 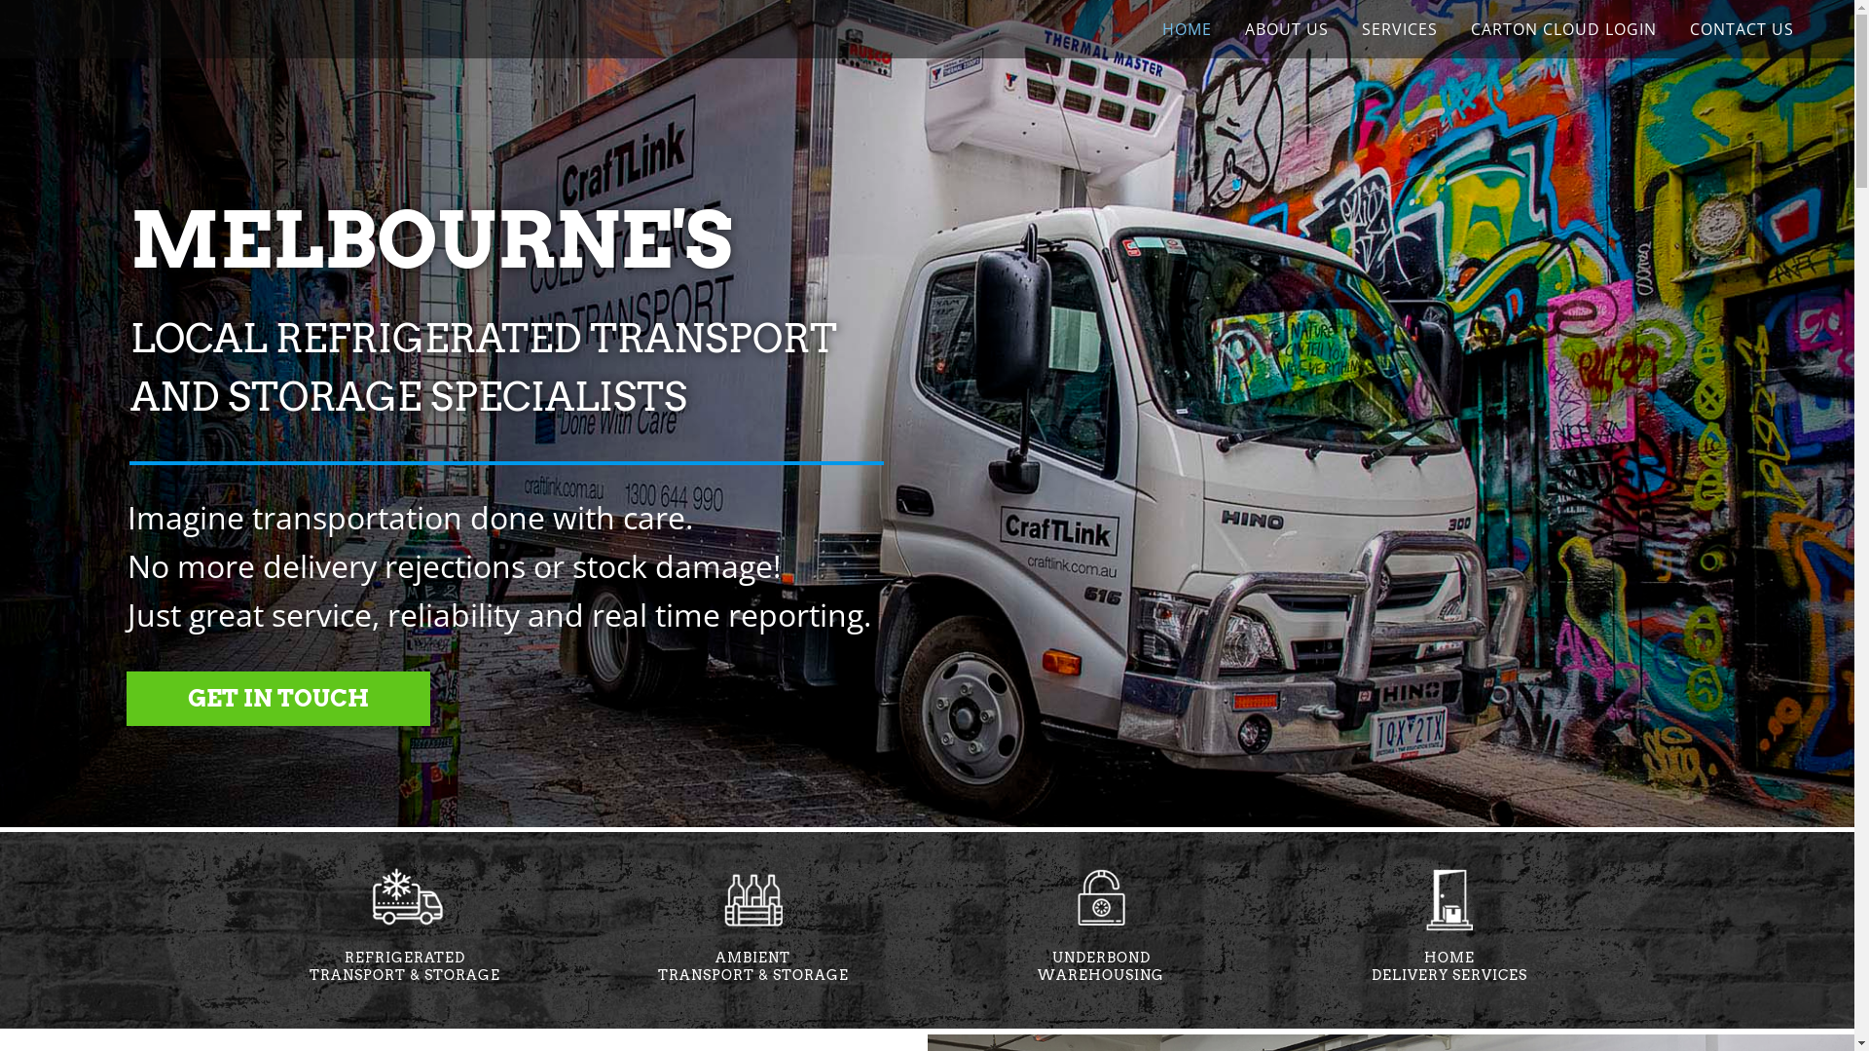 I want to click on CARTON CLOUD LOGIN, so click(x=1563, y=29).